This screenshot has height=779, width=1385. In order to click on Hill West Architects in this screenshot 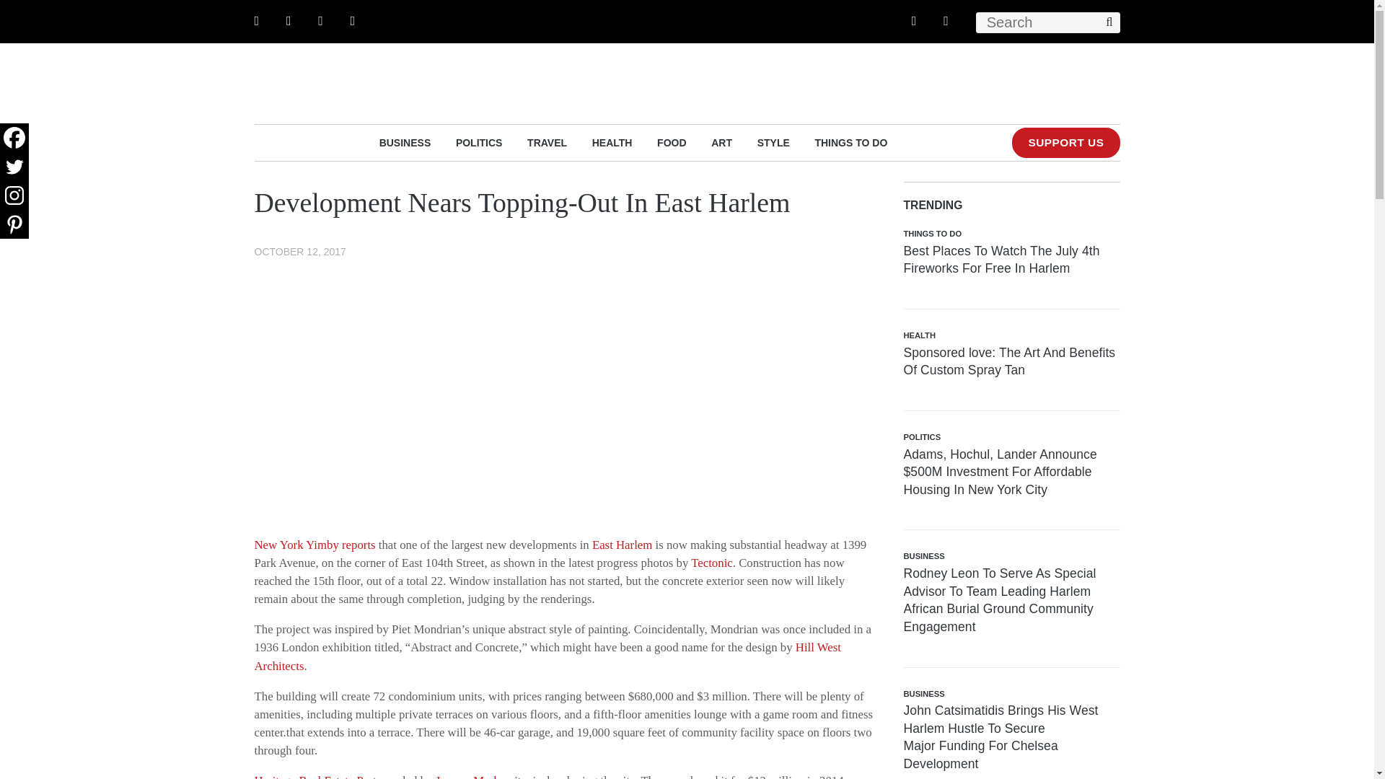, I will do `click(547, 656)`.